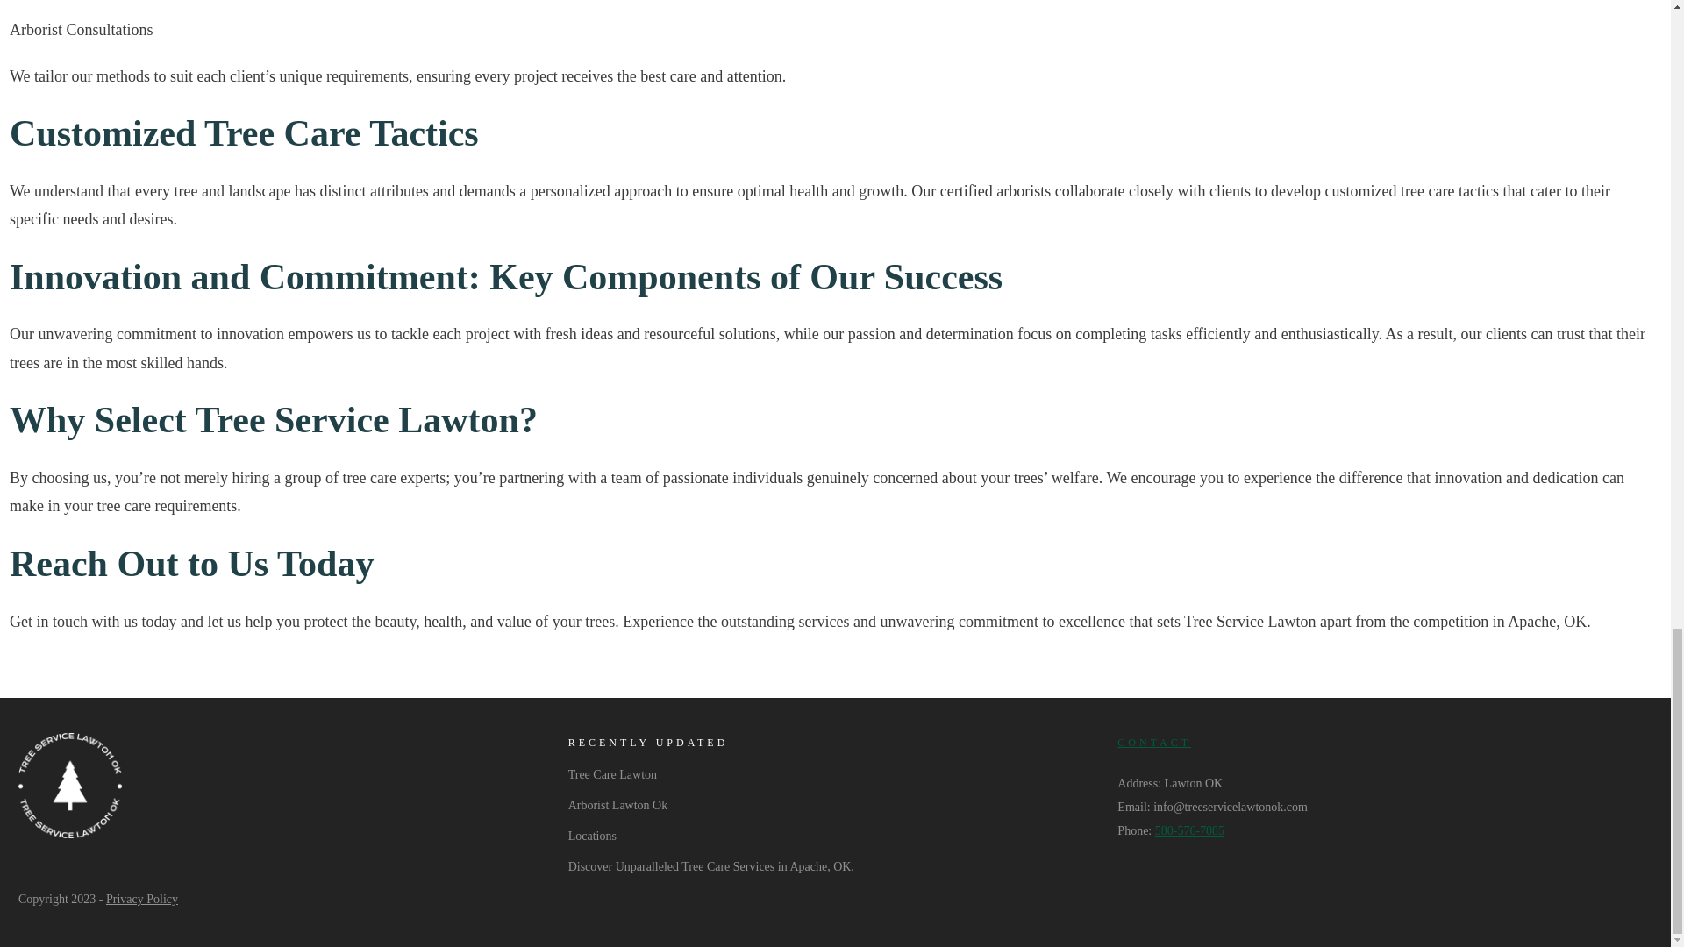 This screenshot has height=947, width=1684. Describe the element at coordinates (1154, 743) in the screenshot. I see `CONTACT` at that location.